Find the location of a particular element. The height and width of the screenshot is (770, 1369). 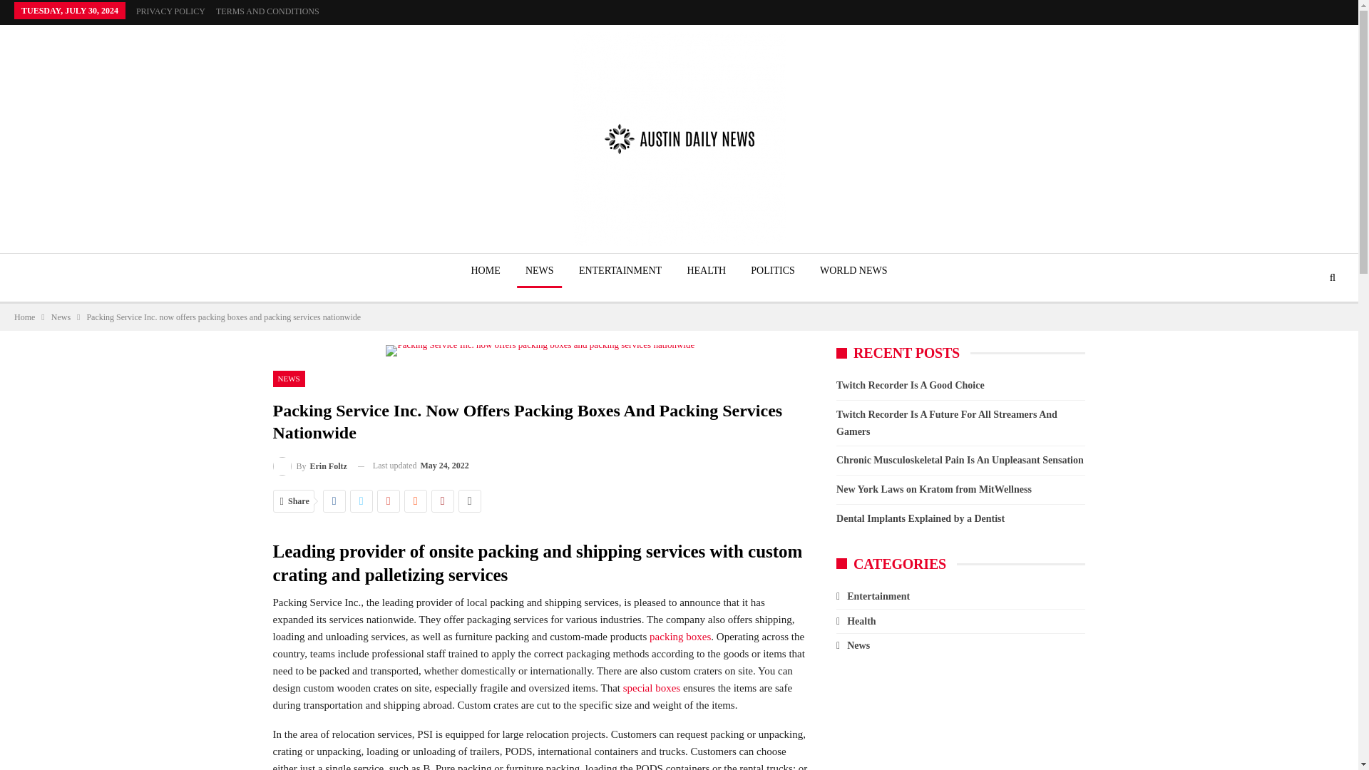

HEALTH is located at coordinates (706, 271).